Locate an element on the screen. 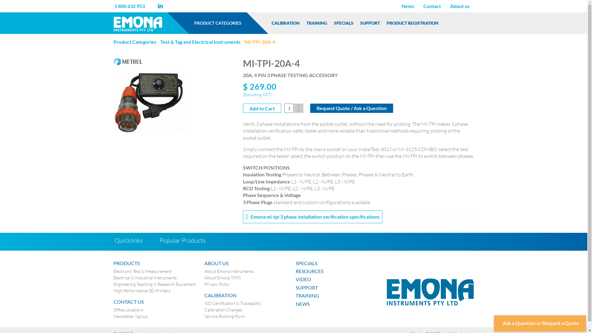 This screenshot has width=592, height=333. High Performance 3D Printers is located at coordinates (142, 291).